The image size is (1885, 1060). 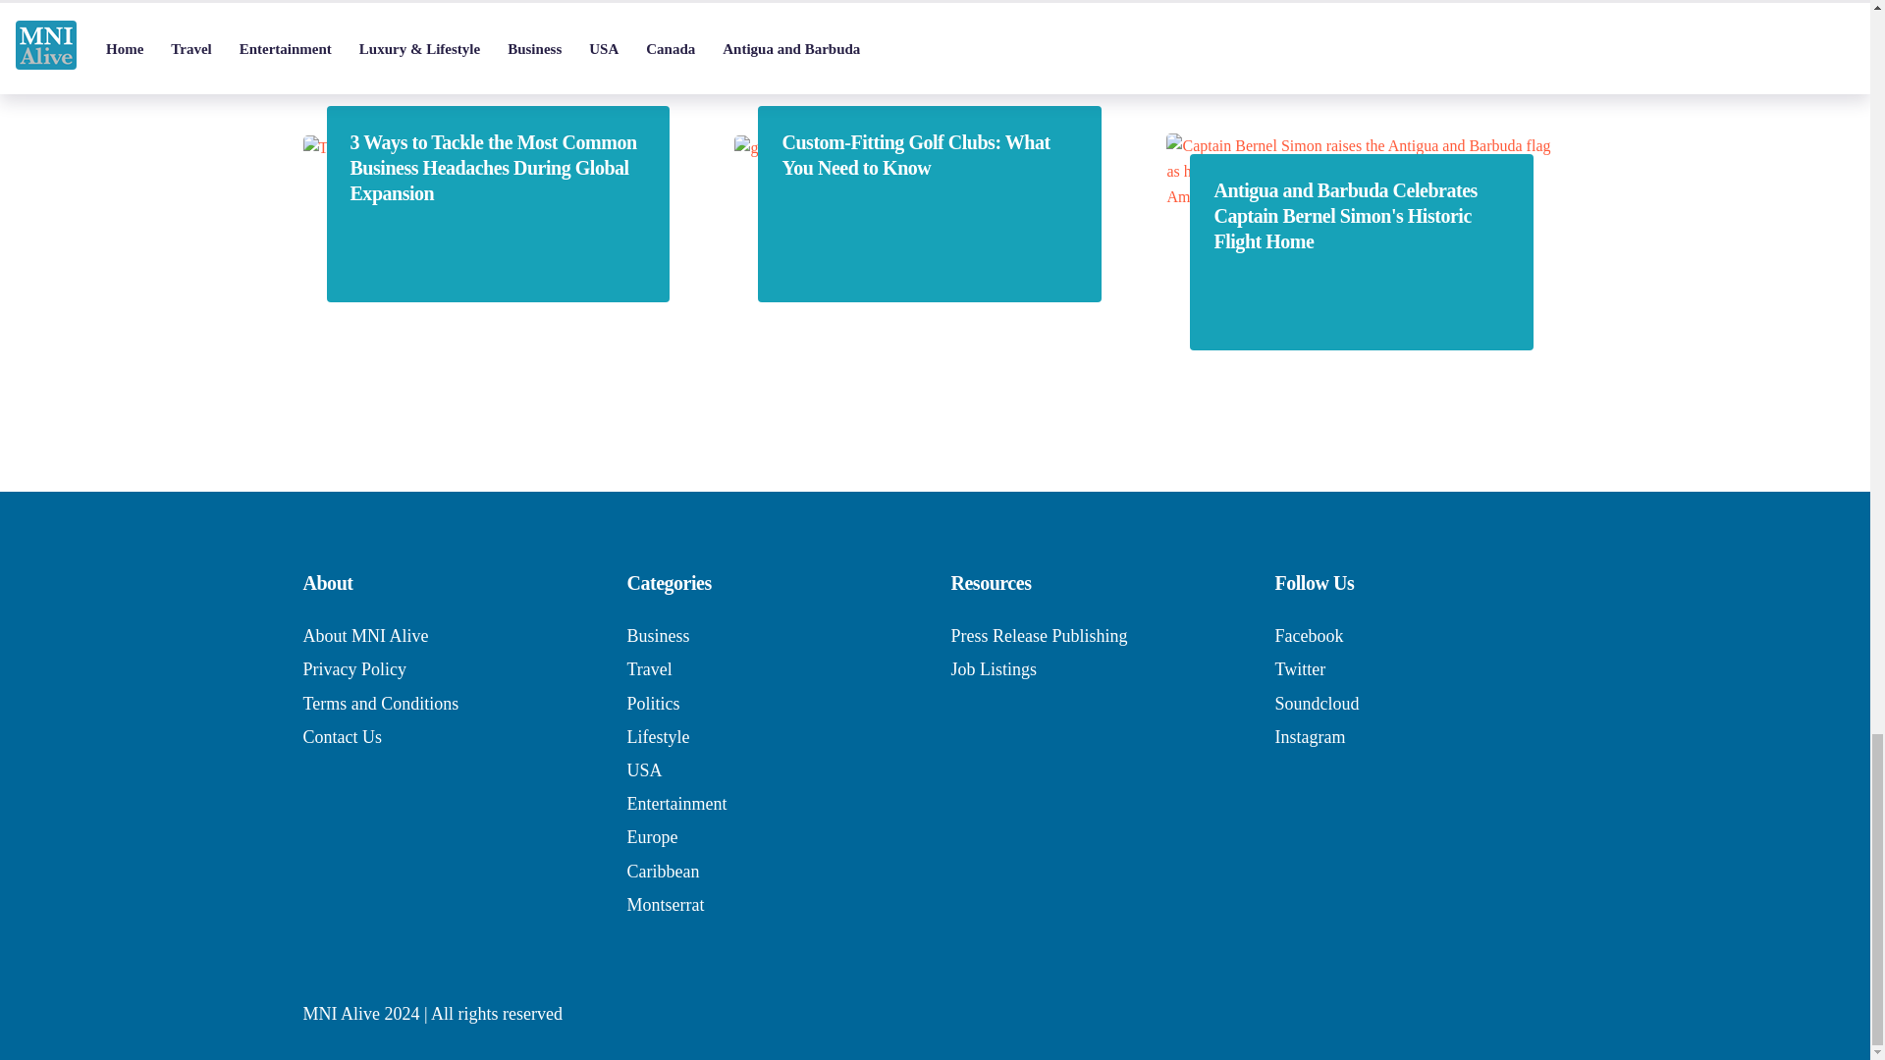 What do you see at coordinates (675, 803) in the screenshot?
I see `Entertainment` at bounding box center [675, 803].